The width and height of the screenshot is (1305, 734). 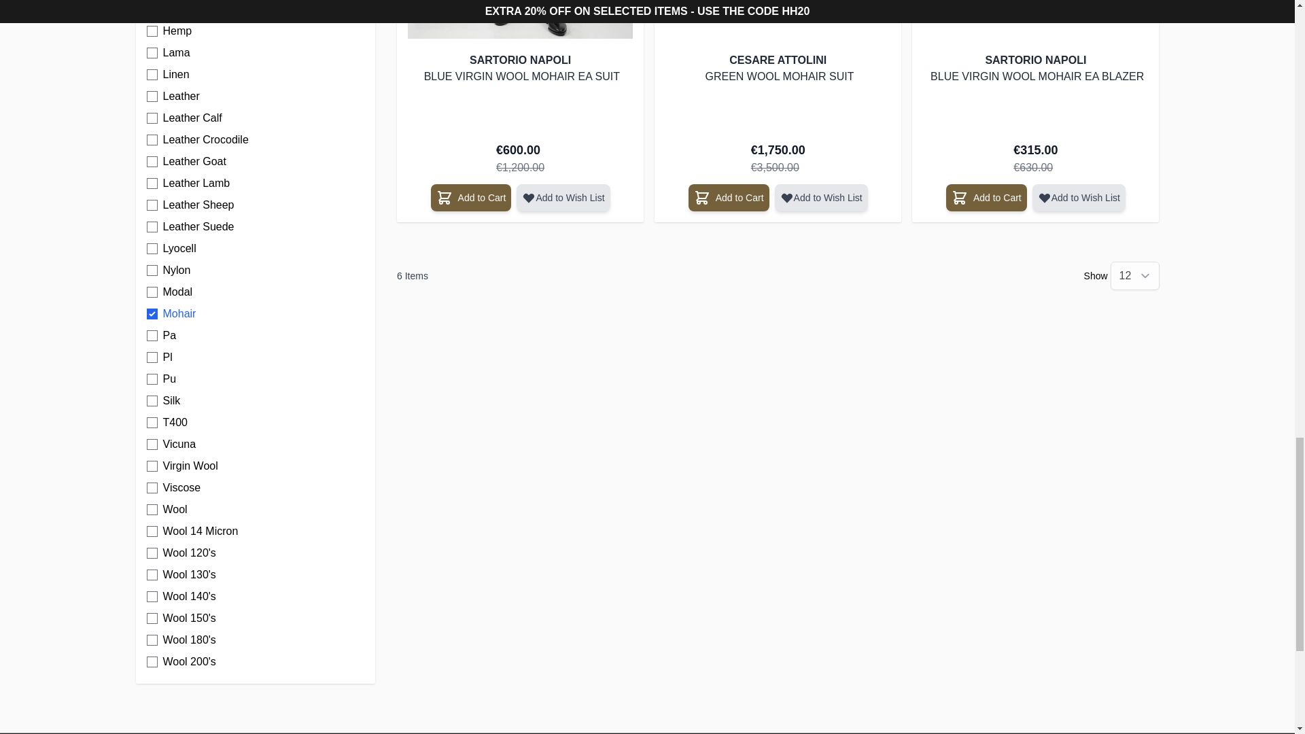 I want to click on 1808, so click(x=152, y=162).